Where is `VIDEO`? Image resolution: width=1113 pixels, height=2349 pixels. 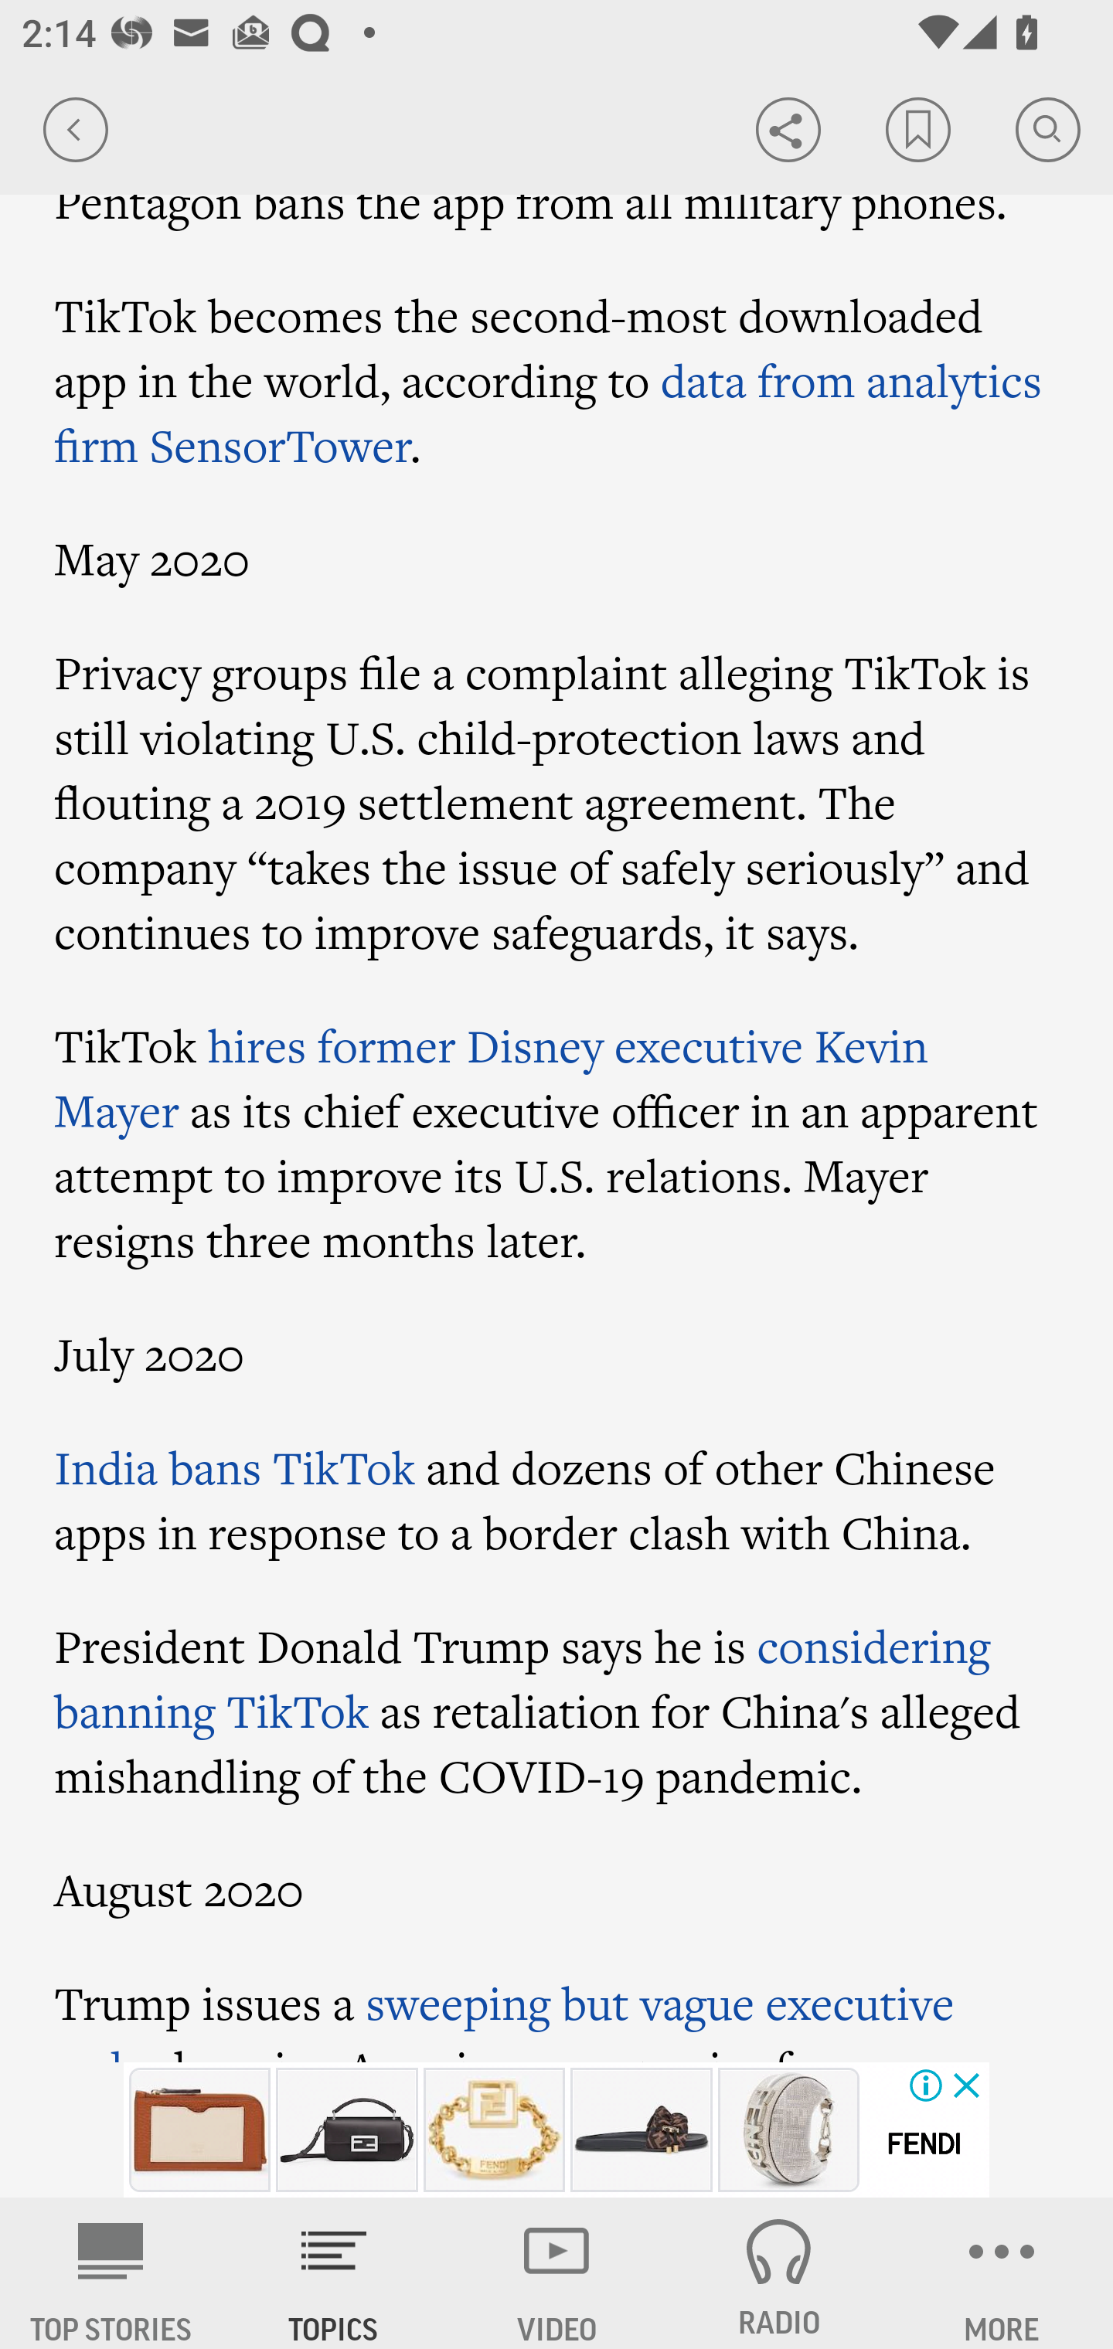
VIDEO is located at coordinates (556, 2273).